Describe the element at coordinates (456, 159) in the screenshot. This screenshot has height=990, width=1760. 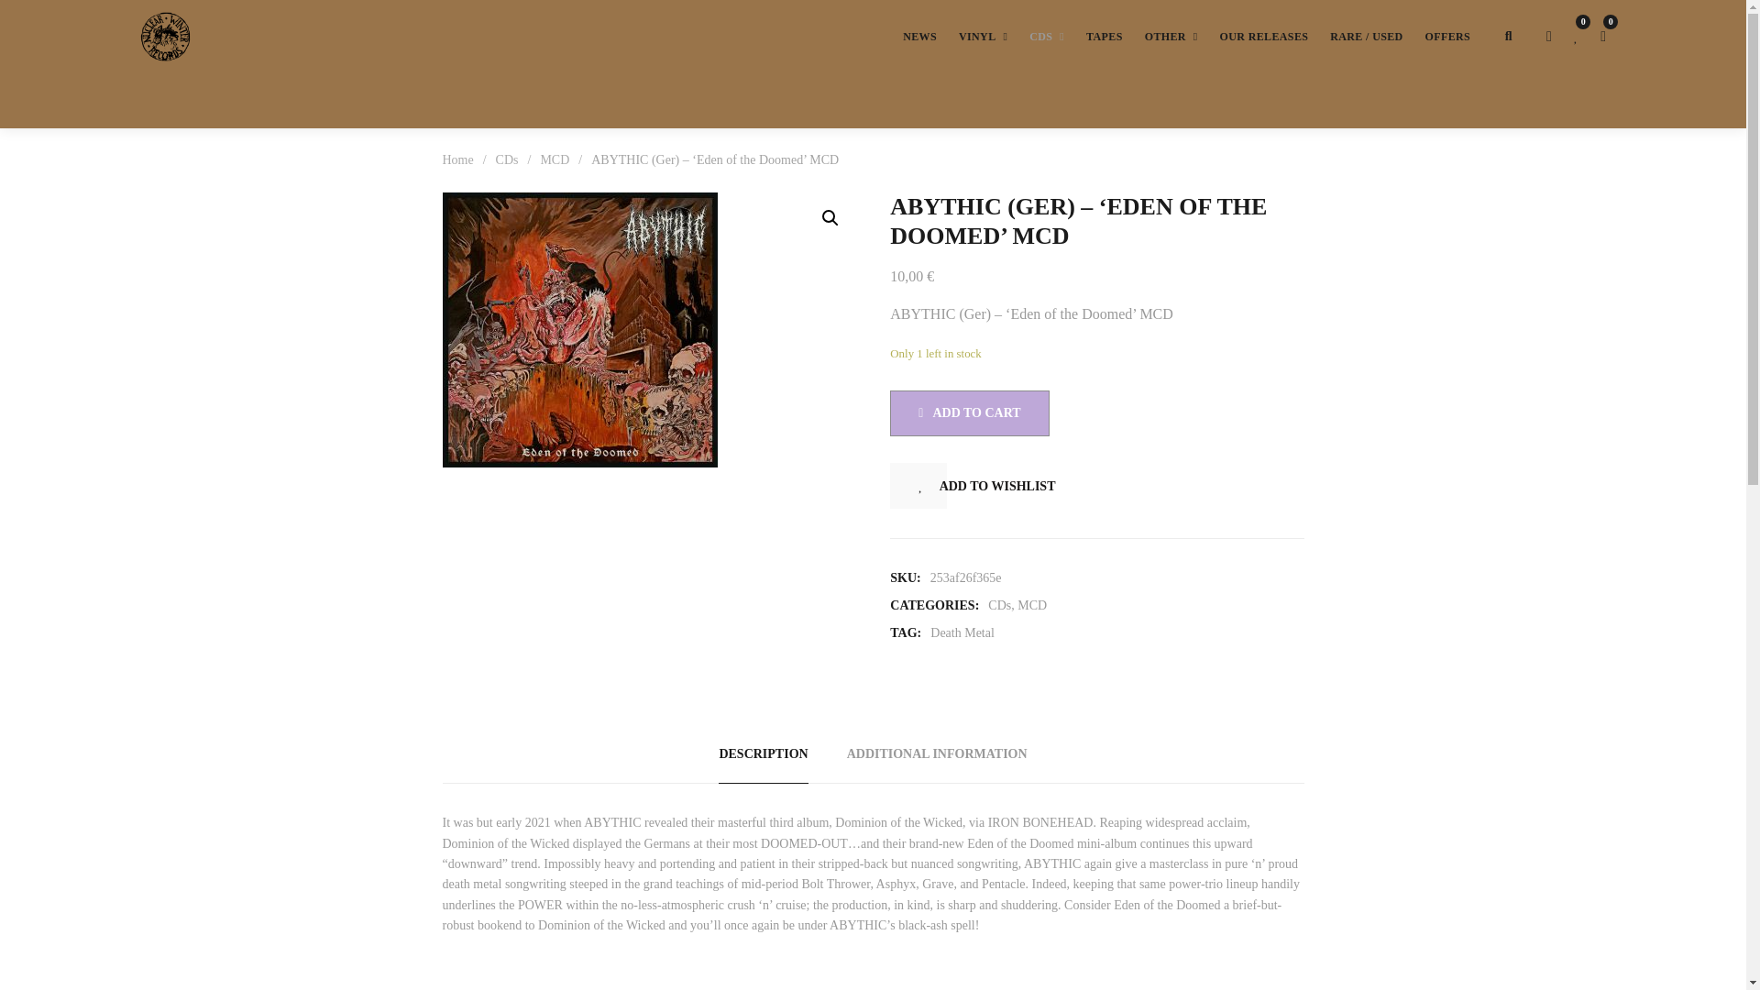
I see `Home` at that location.